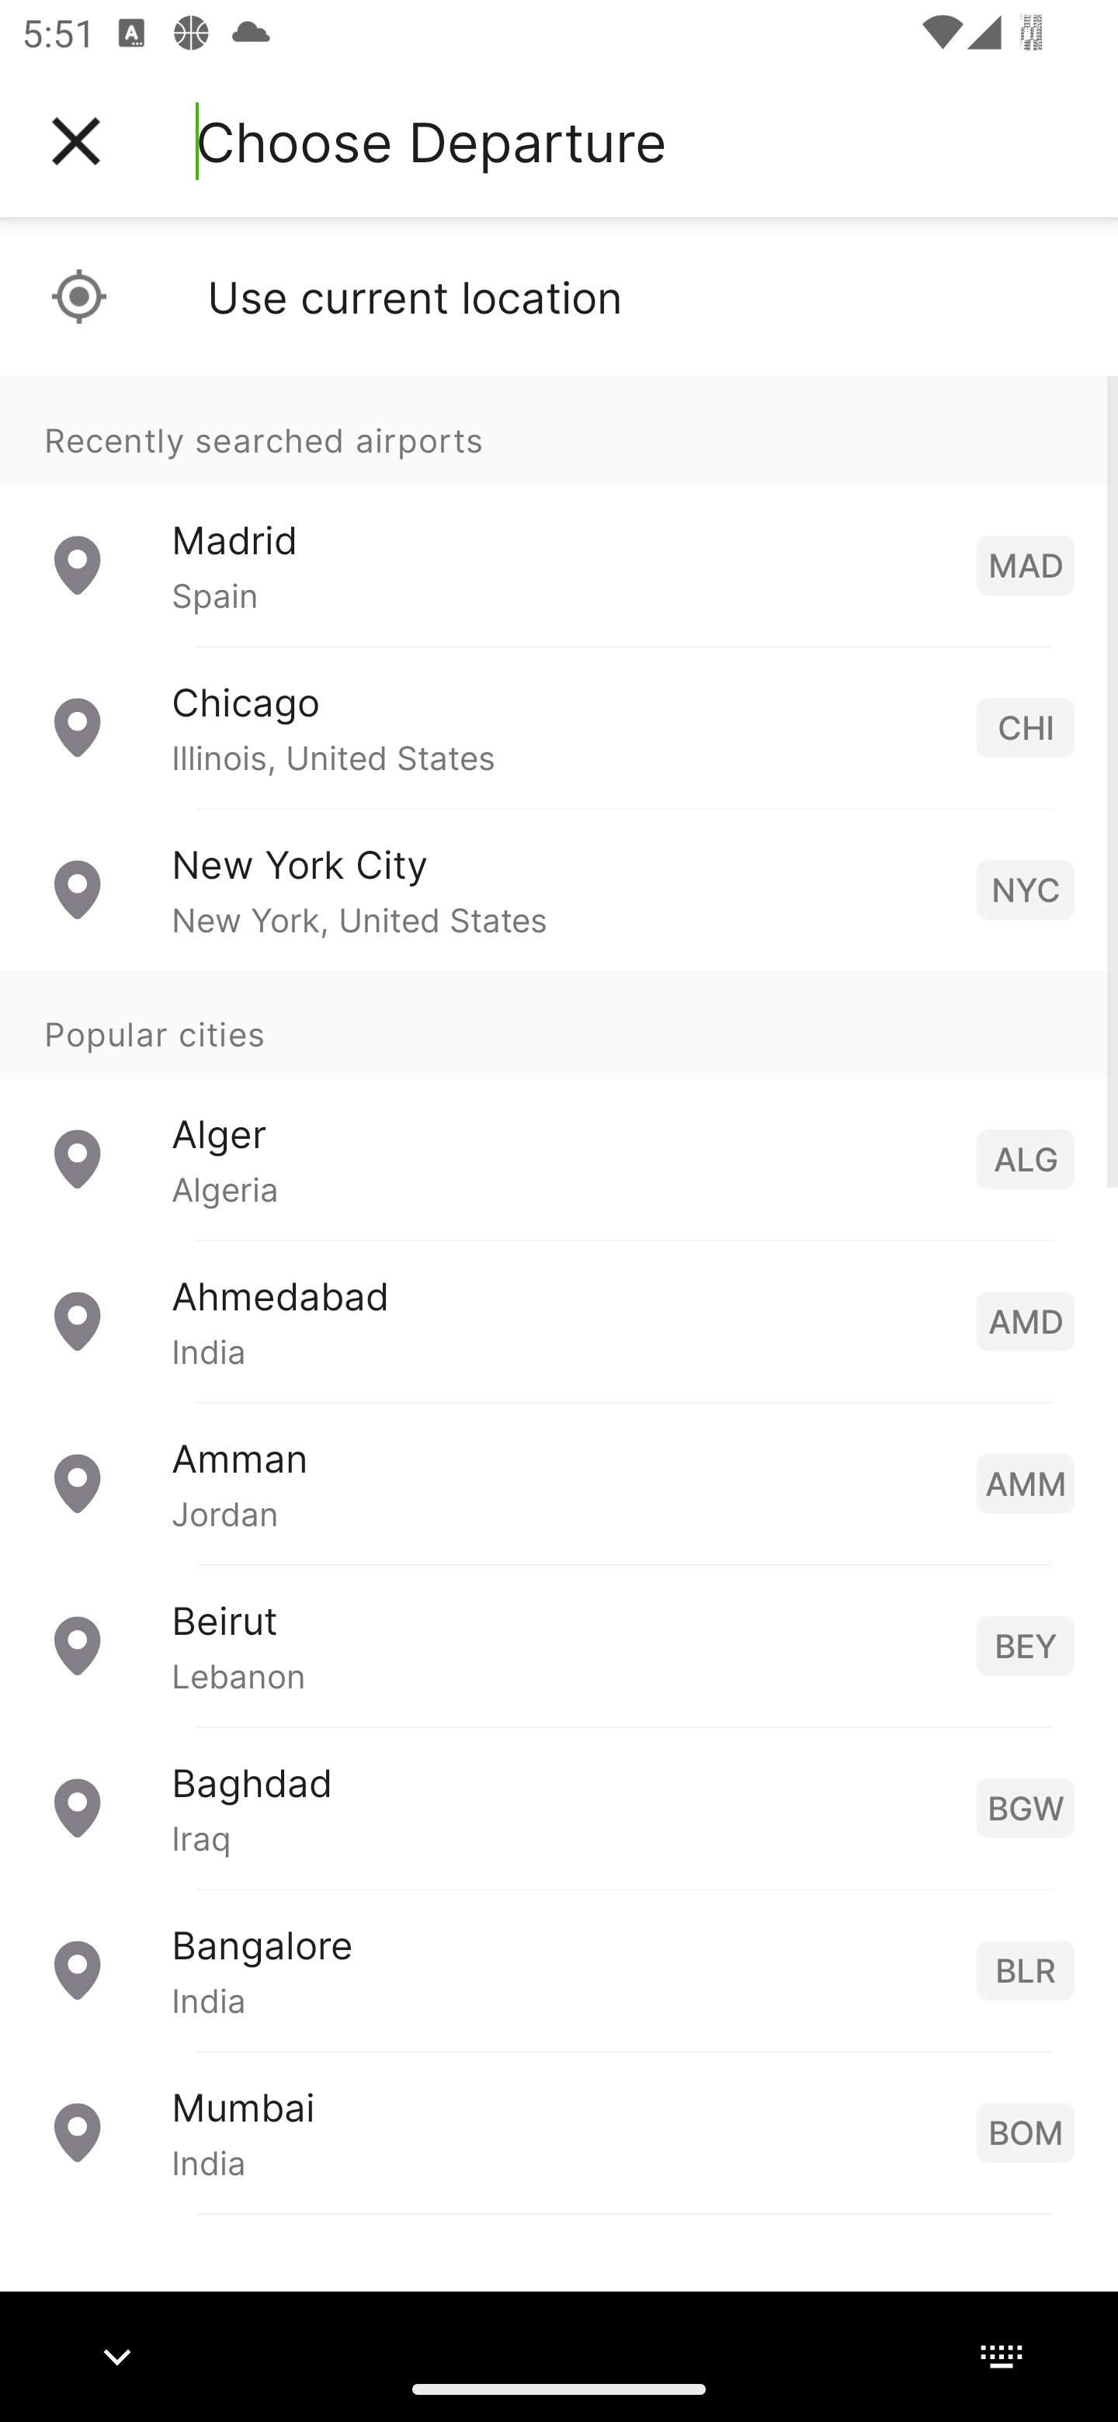  What do you see at coordinates (559, 1105) in the screenshot?
I see `Popular cities Alger Algeria ALG` at bounding box center [559, 1105].